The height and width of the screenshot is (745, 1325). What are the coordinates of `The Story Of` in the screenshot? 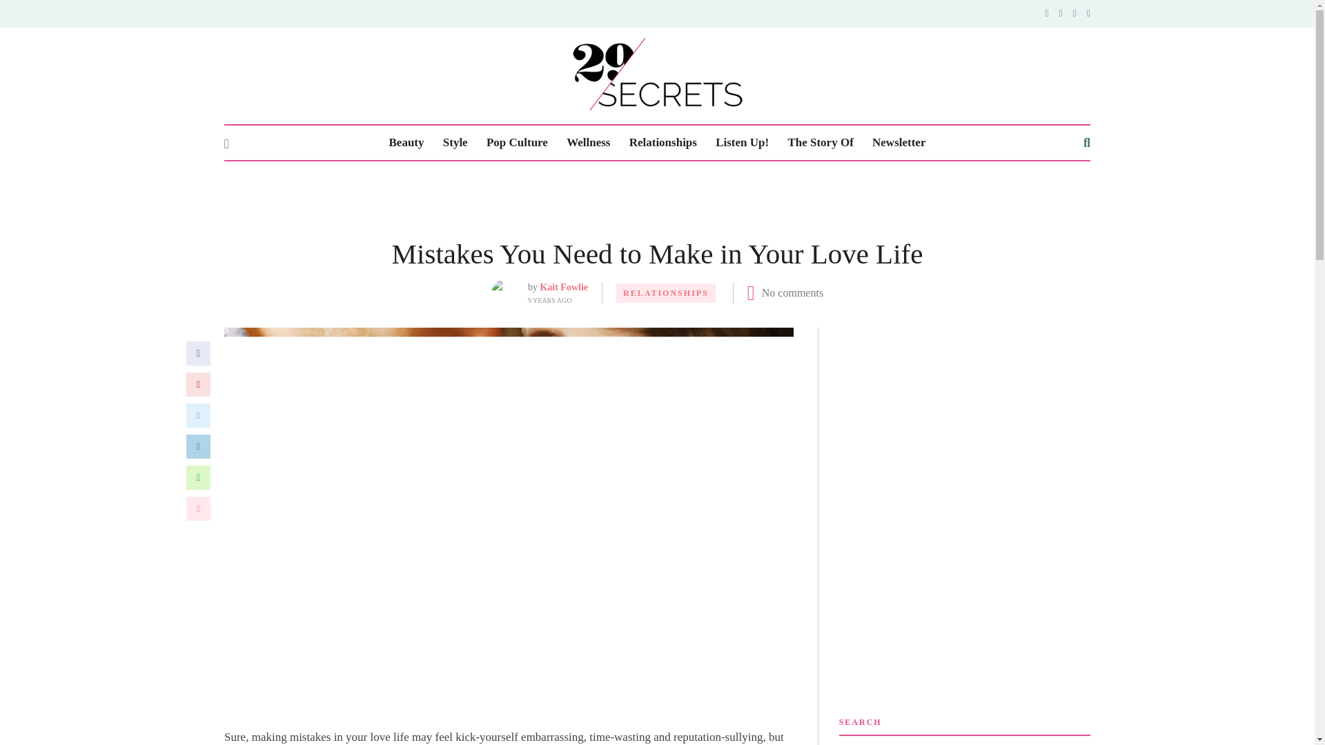 It's located at (820, 143).